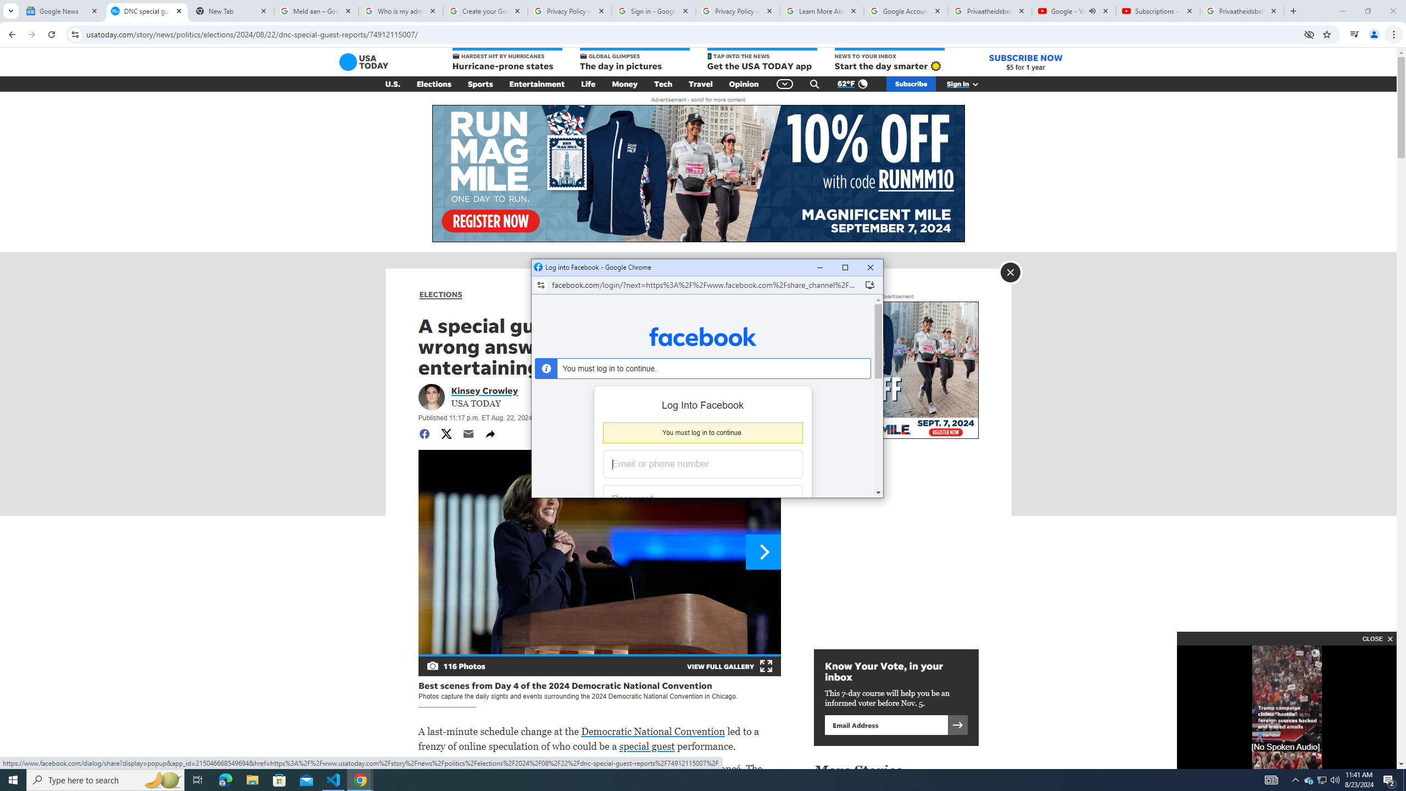 This screenshot has width=1406, height=791. Describe the element at coordinates (703, 336) in the screenshot. I see `Who is my administrator? - Google Account Help` at that location.